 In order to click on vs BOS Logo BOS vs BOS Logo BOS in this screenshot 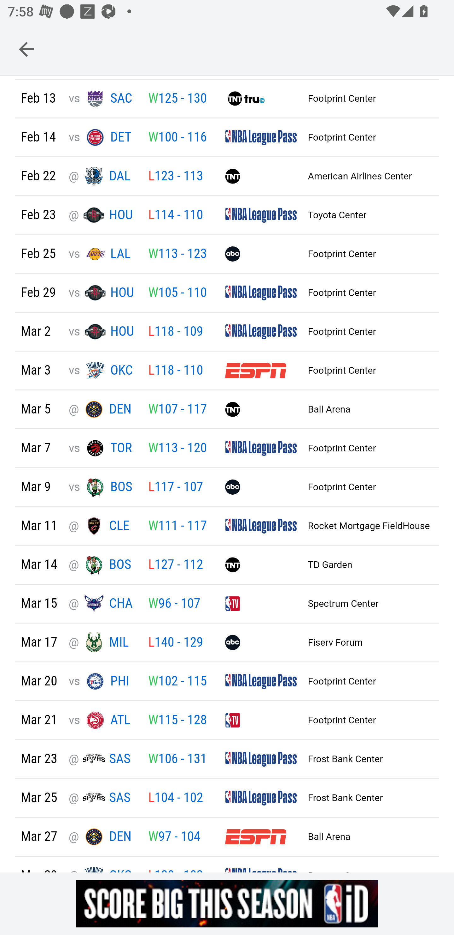, I will do `click(102, 487)`.